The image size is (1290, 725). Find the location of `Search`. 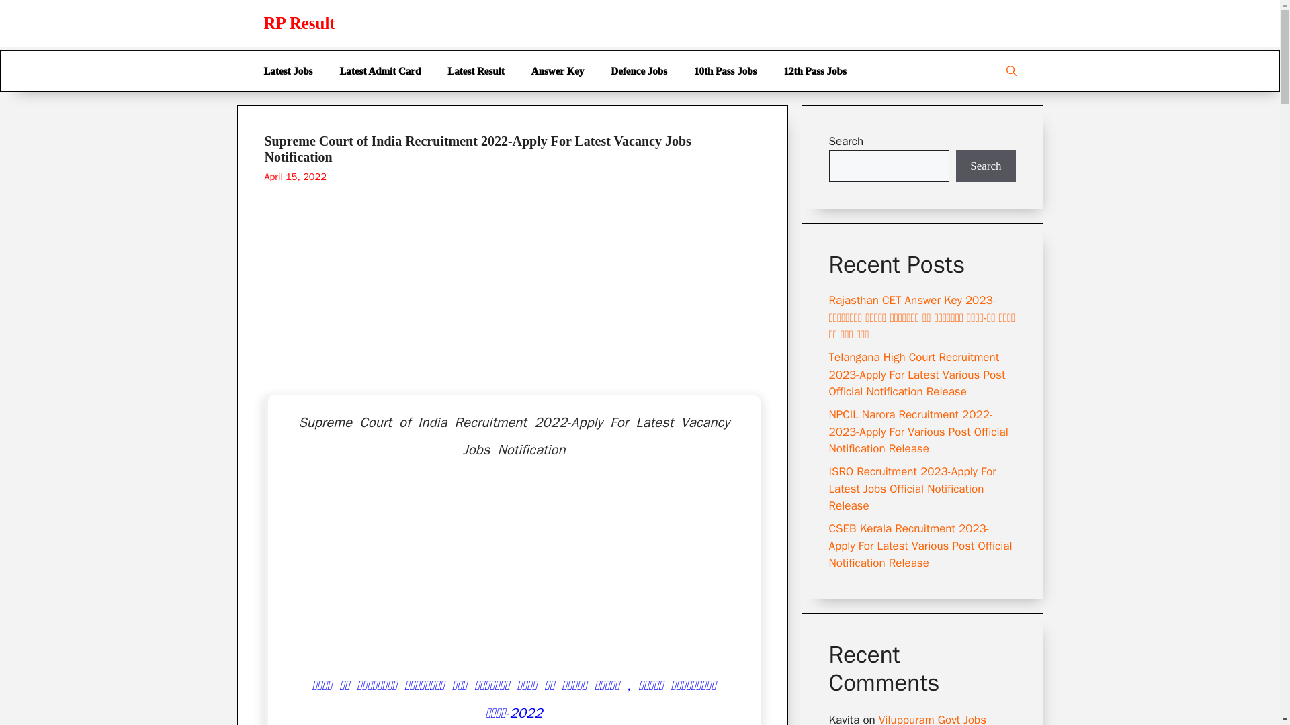

Search is located at coordinates (985, 166).